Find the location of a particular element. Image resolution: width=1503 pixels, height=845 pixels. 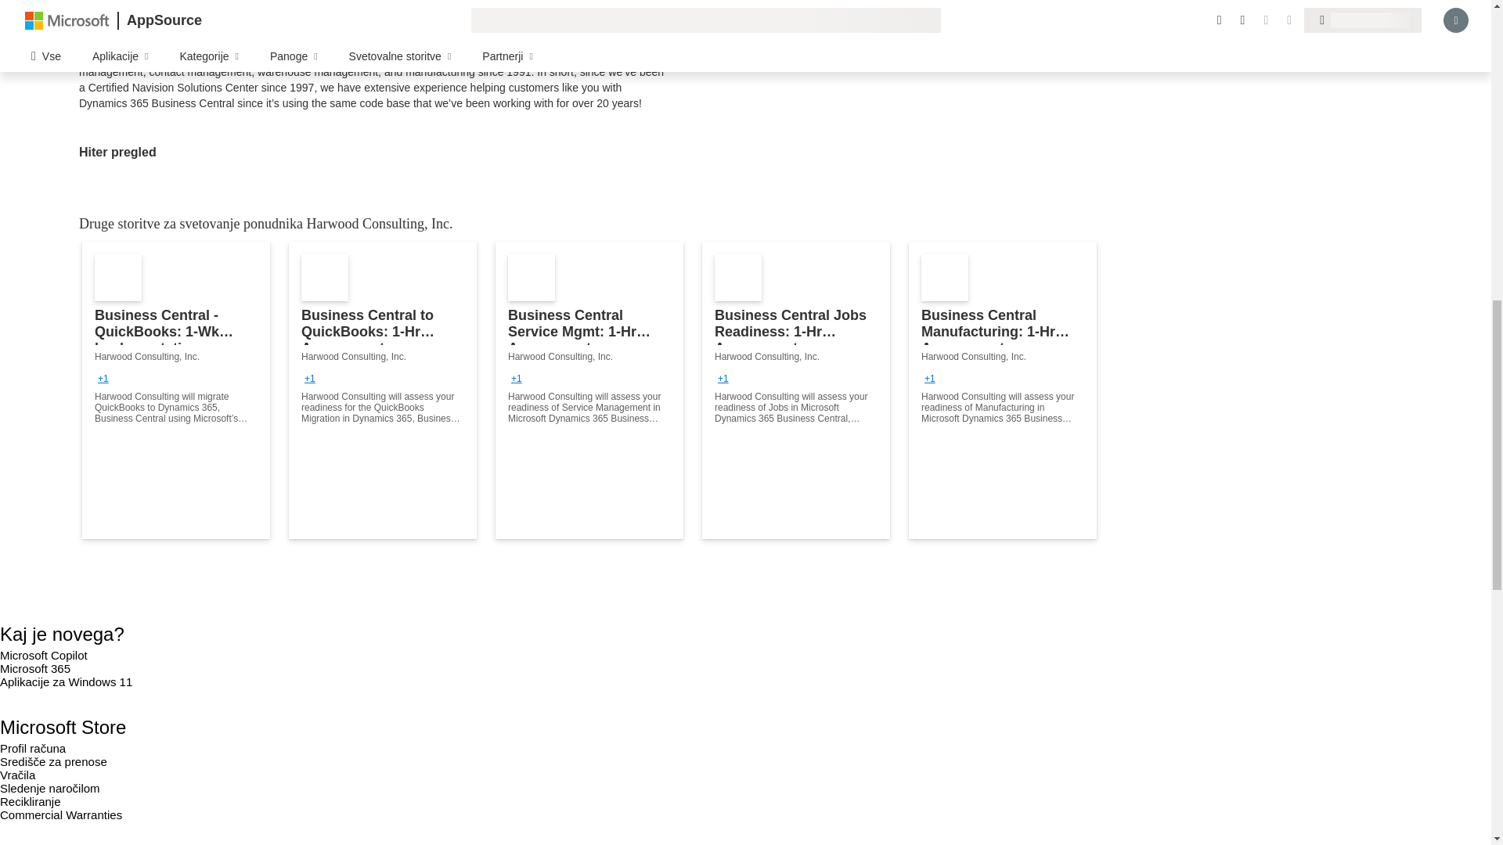

Aplikacije za Windows 11 is located at coordinates (66, 681).